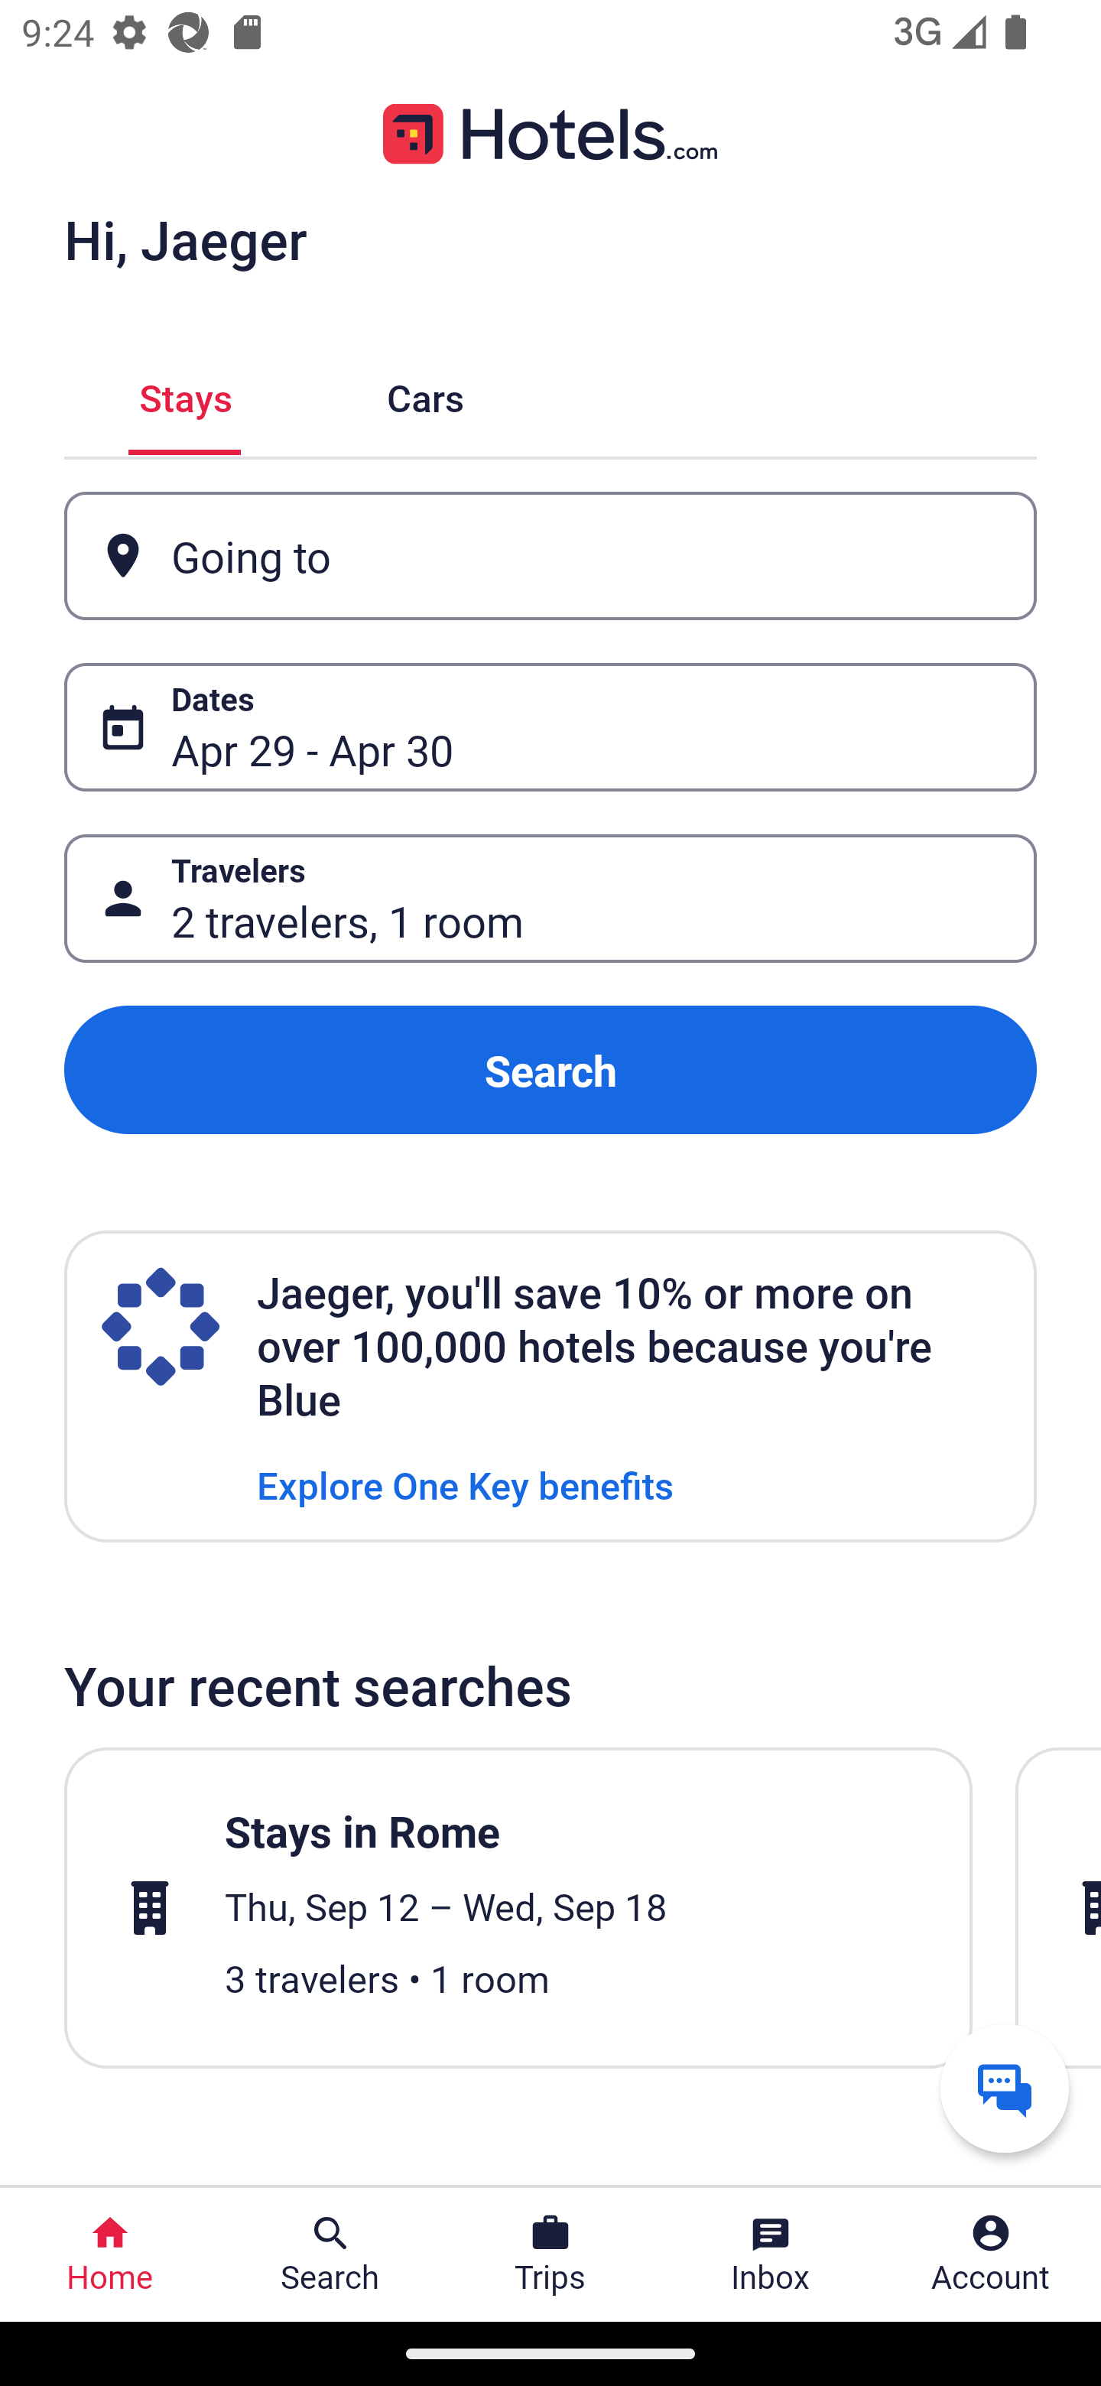 Image resolution: width=1101 pixels, height=2386 pixels. I want to click on Going to Button, so click(550, 555).